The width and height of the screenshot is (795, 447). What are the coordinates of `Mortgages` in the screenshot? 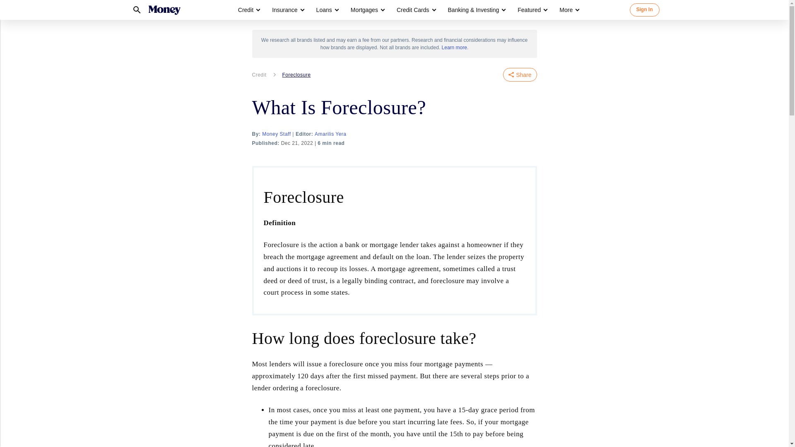 It's located at (364, 10).